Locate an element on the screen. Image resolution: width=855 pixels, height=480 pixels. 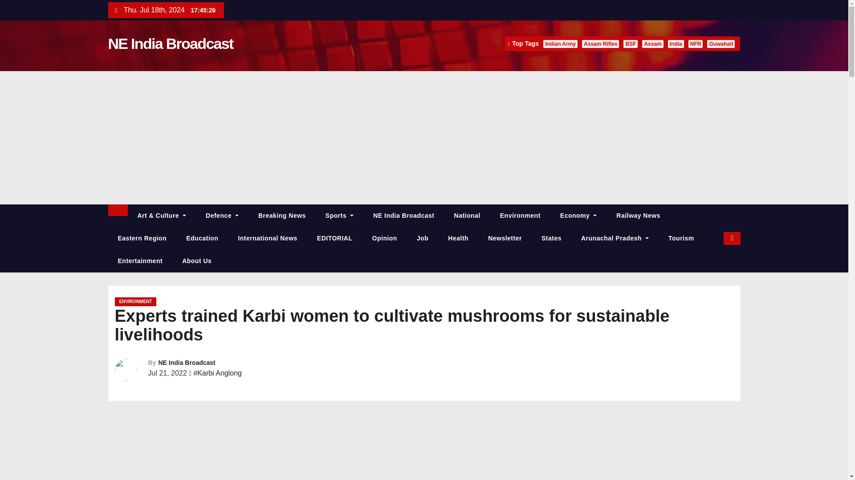
Education is located at coordinates (202, 238).